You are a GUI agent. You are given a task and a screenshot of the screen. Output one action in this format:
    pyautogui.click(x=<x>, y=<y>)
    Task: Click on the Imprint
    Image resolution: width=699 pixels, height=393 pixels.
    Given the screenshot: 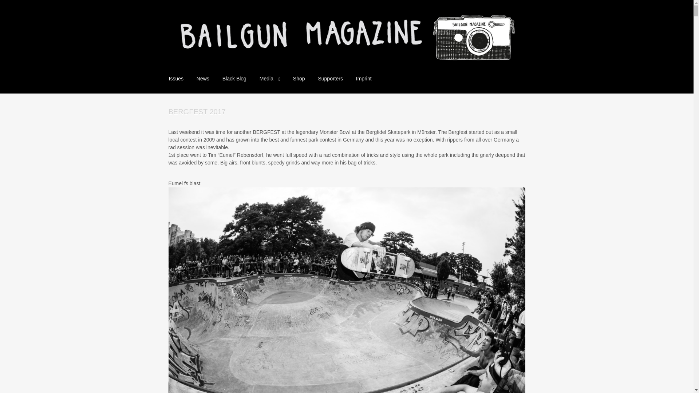 What is the action you would take?
    pyautogui.click(x=363, y=79)
    